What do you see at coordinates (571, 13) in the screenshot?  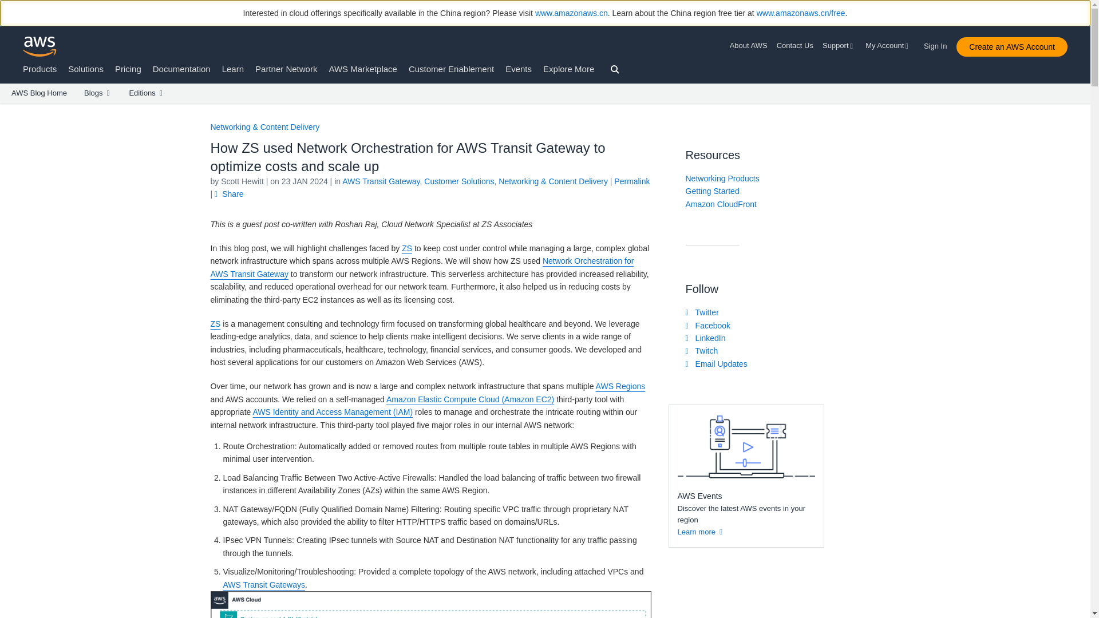 I see `www.amazonaws.cn` at bounding box center [571, 13].